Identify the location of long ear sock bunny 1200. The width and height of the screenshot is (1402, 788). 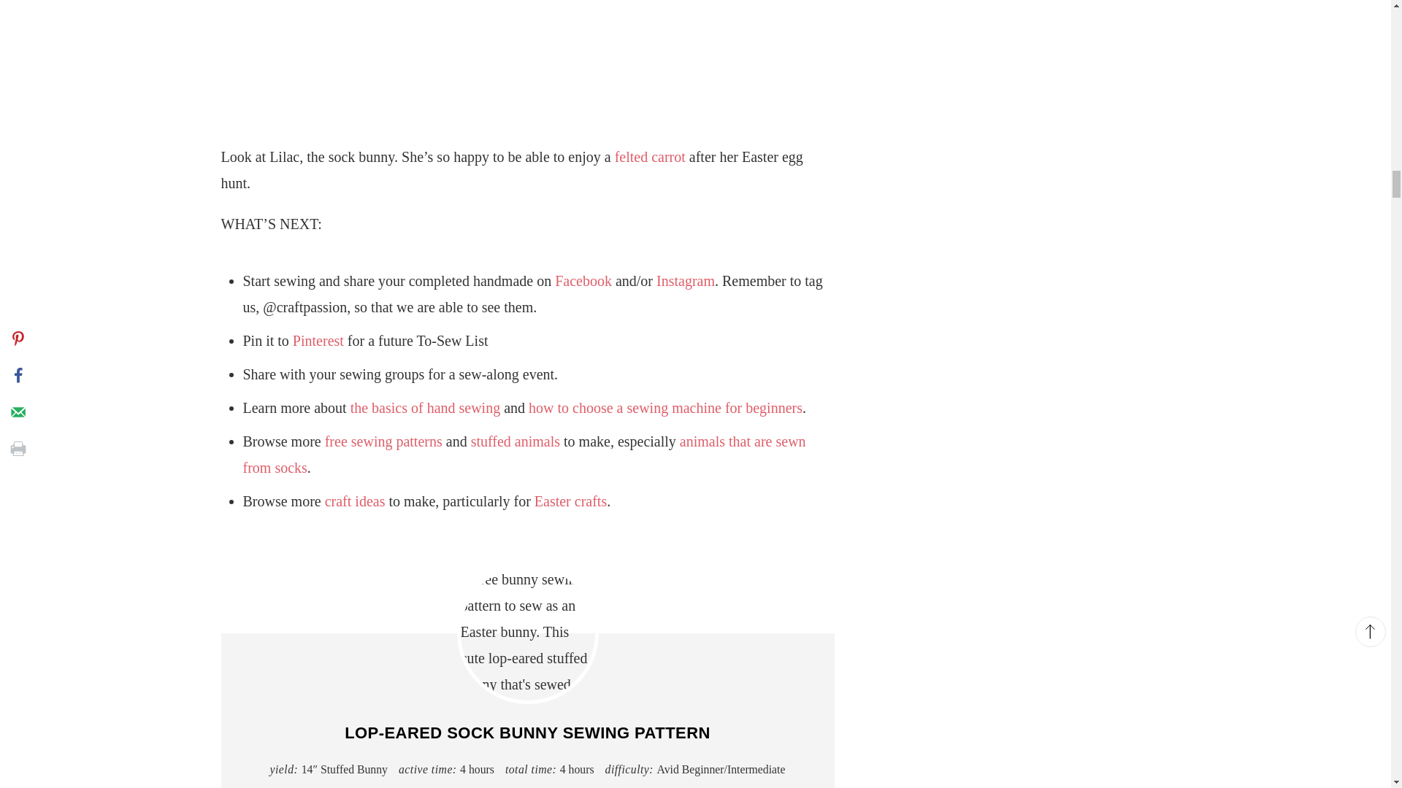
(527, 633).